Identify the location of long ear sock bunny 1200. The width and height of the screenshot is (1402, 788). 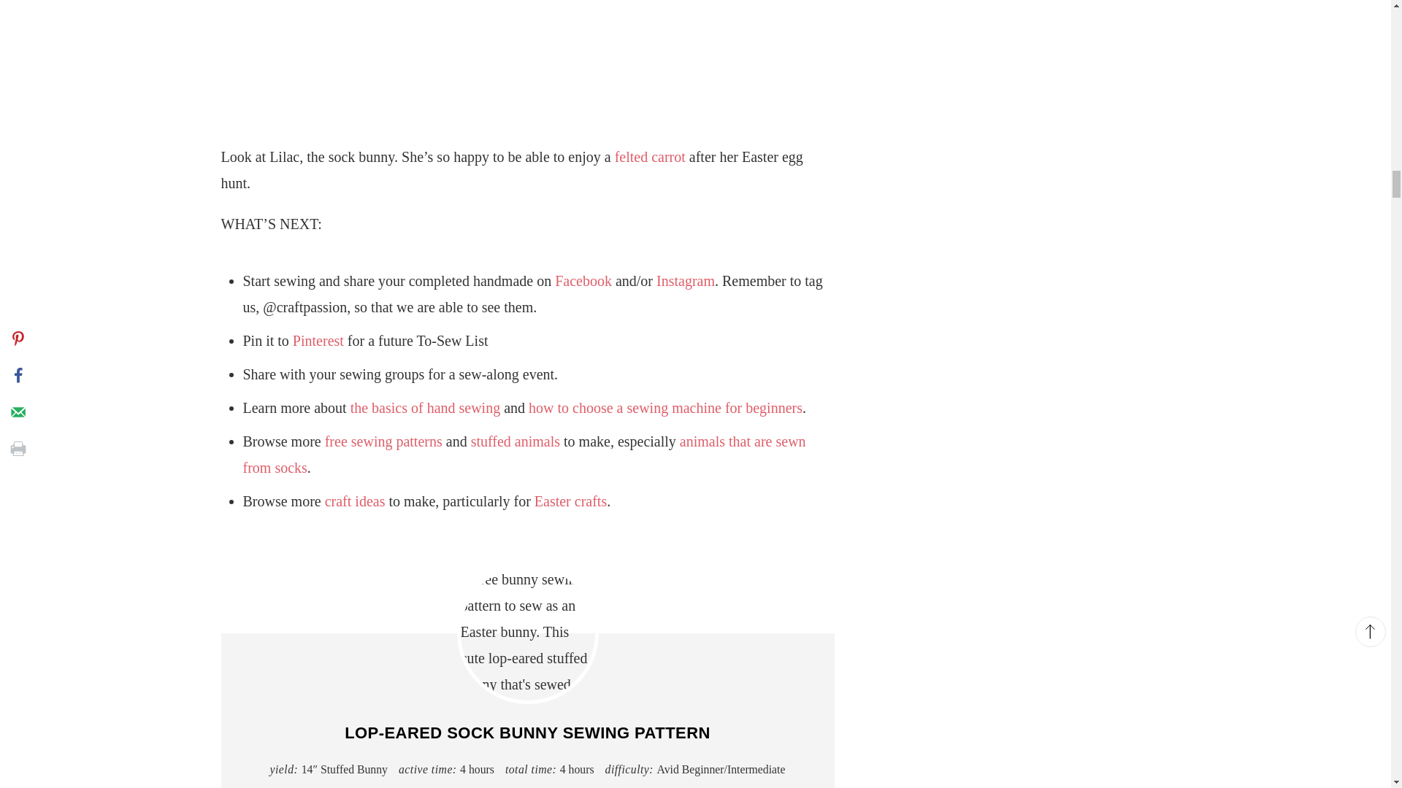
(527, 633).